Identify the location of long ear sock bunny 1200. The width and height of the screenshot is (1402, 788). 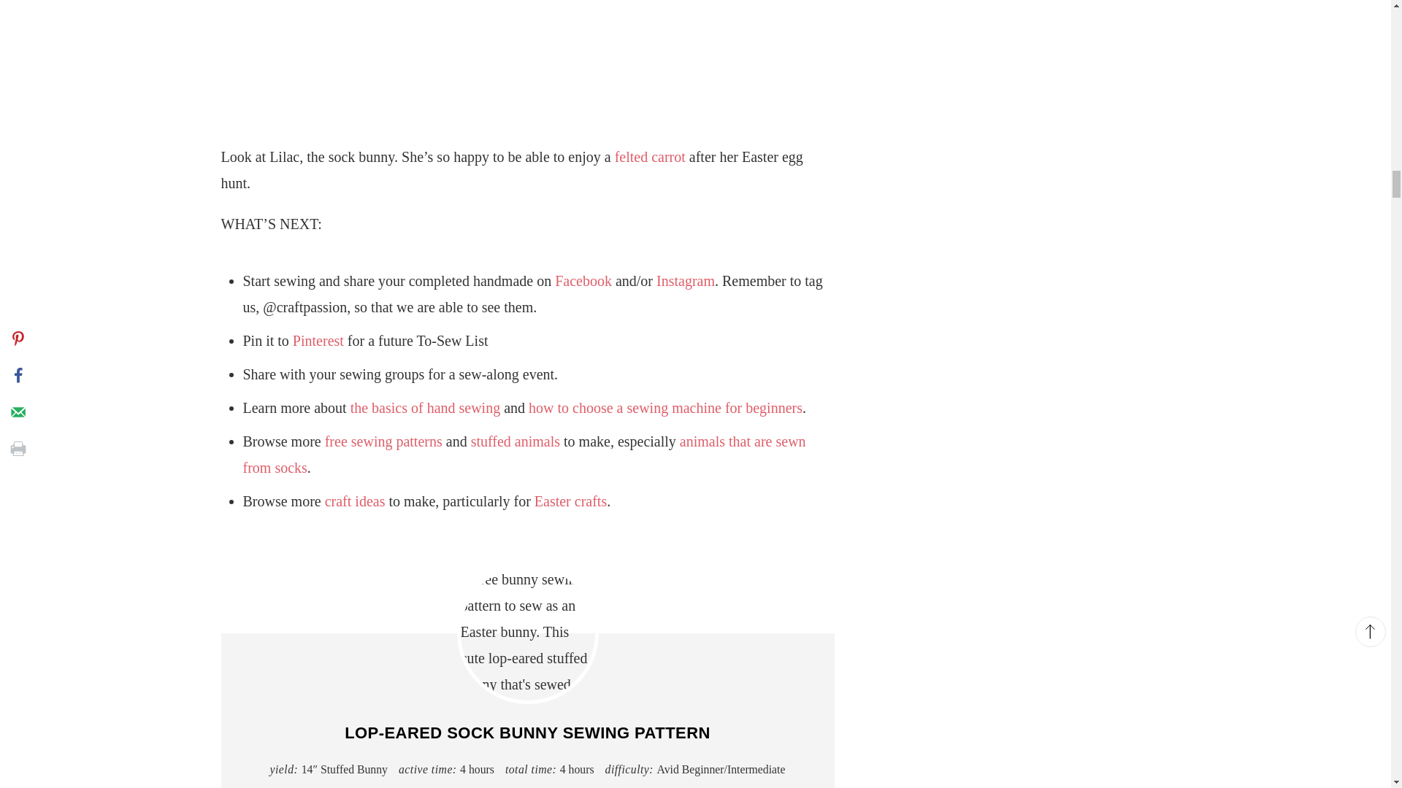
(527, 633).